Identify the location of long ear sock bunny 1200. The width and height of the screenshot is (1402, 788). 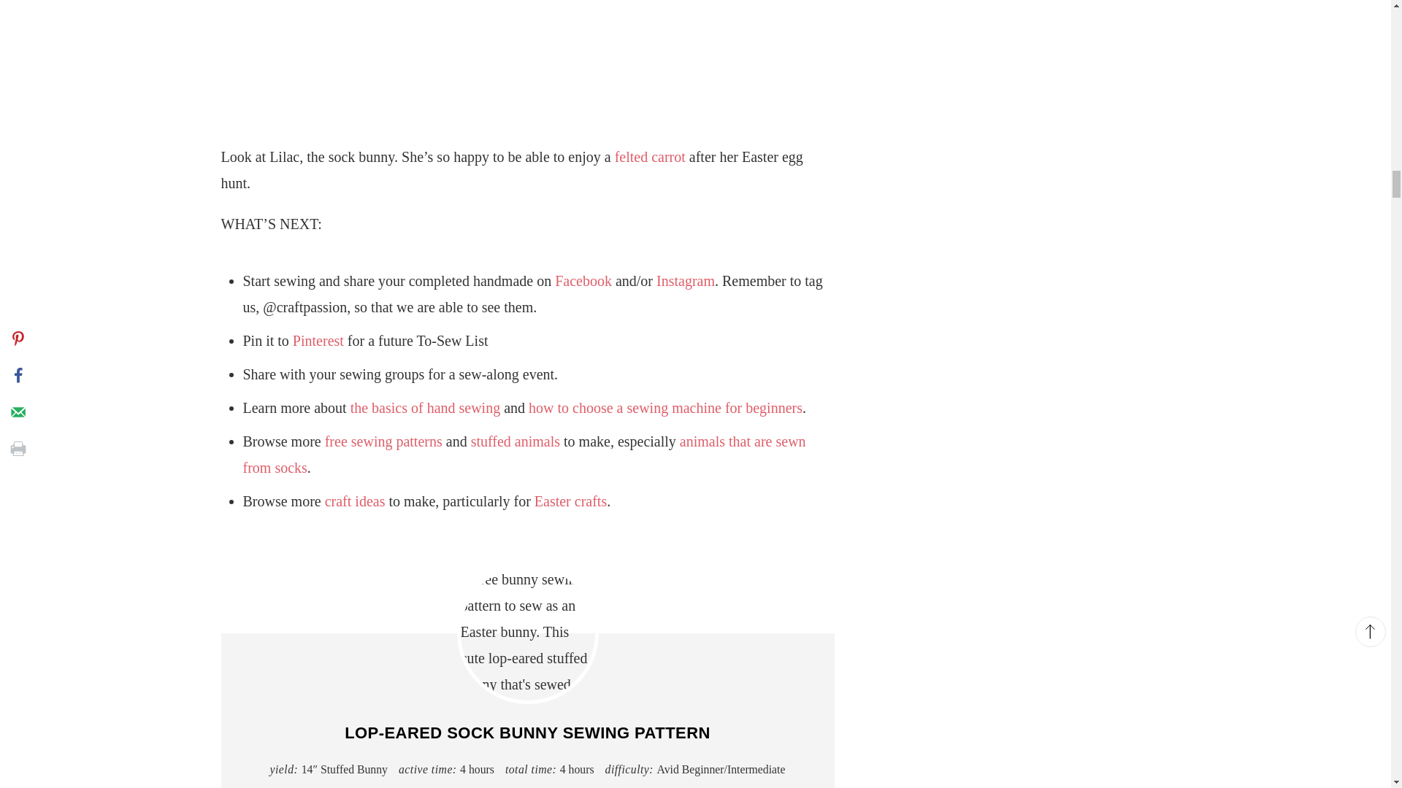
(527, 633).